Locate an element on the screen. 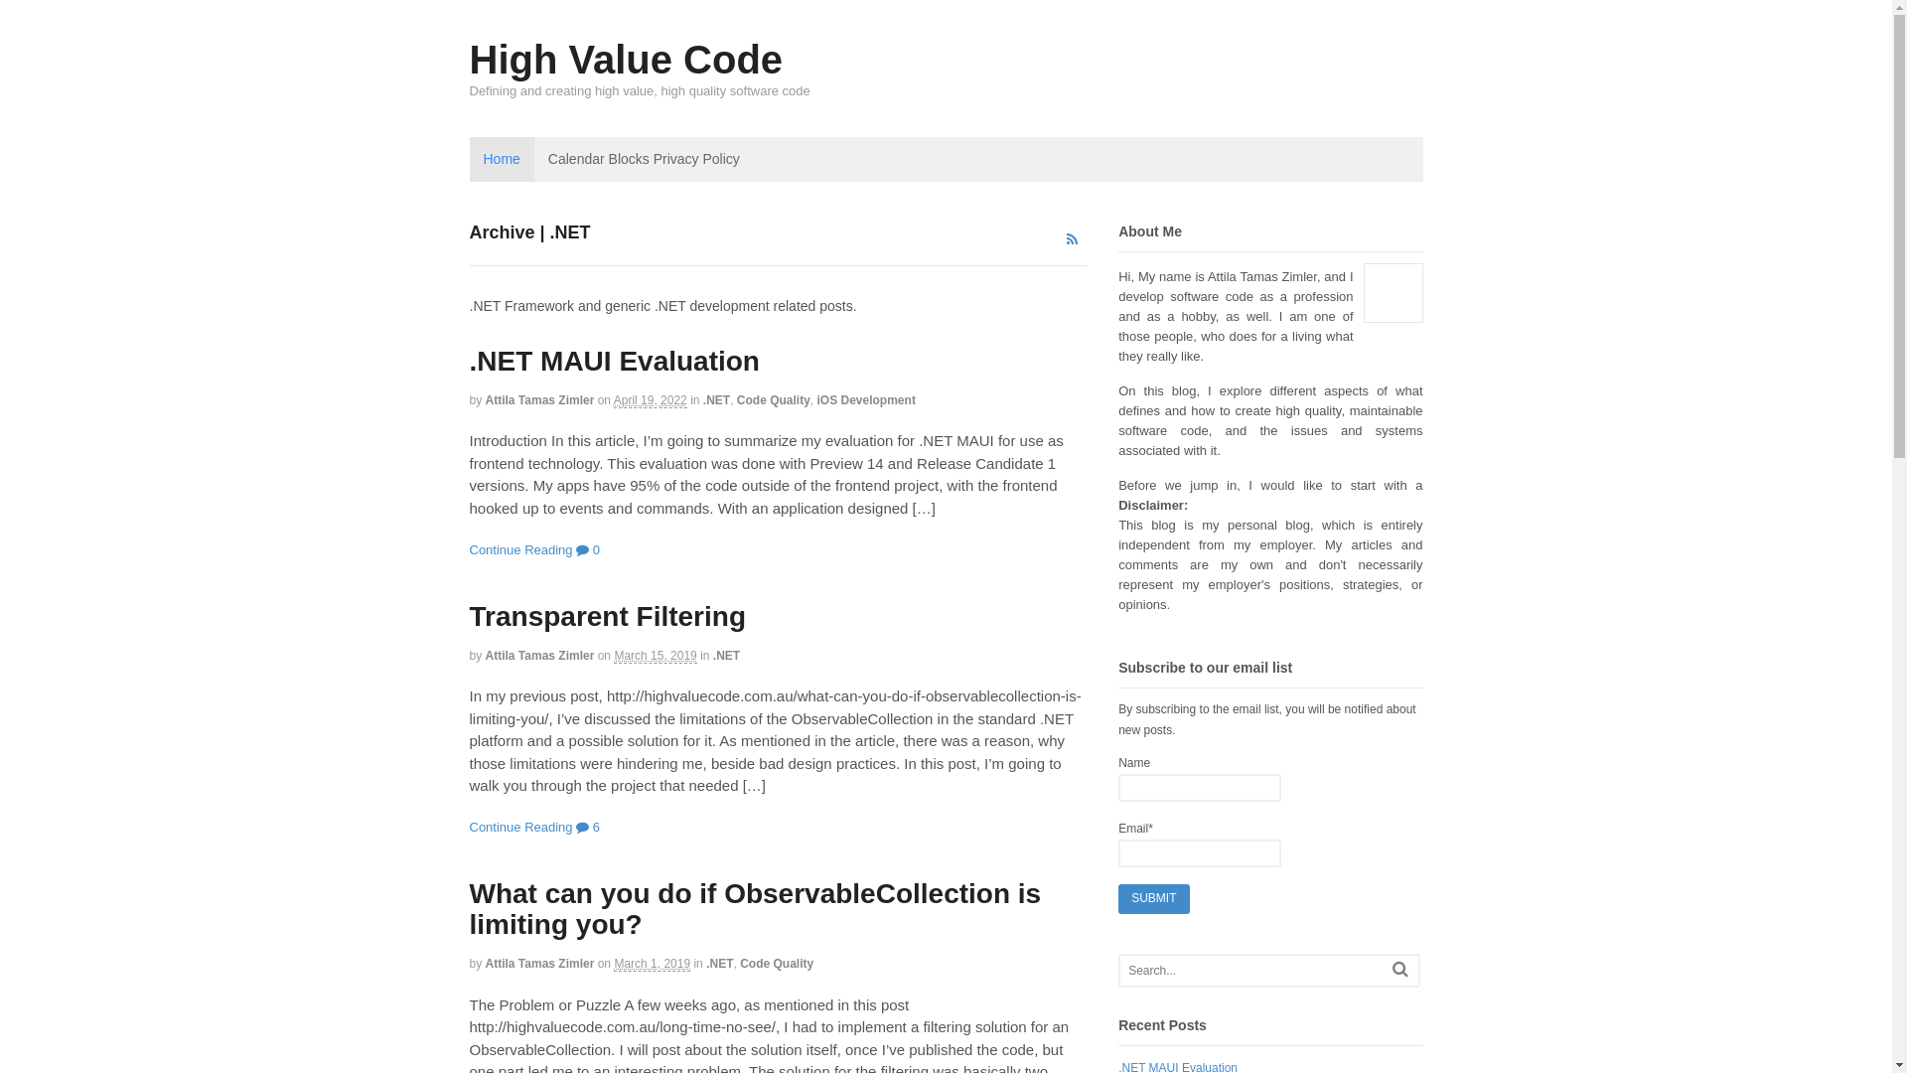  .NET is located at coordinates (717, 400).